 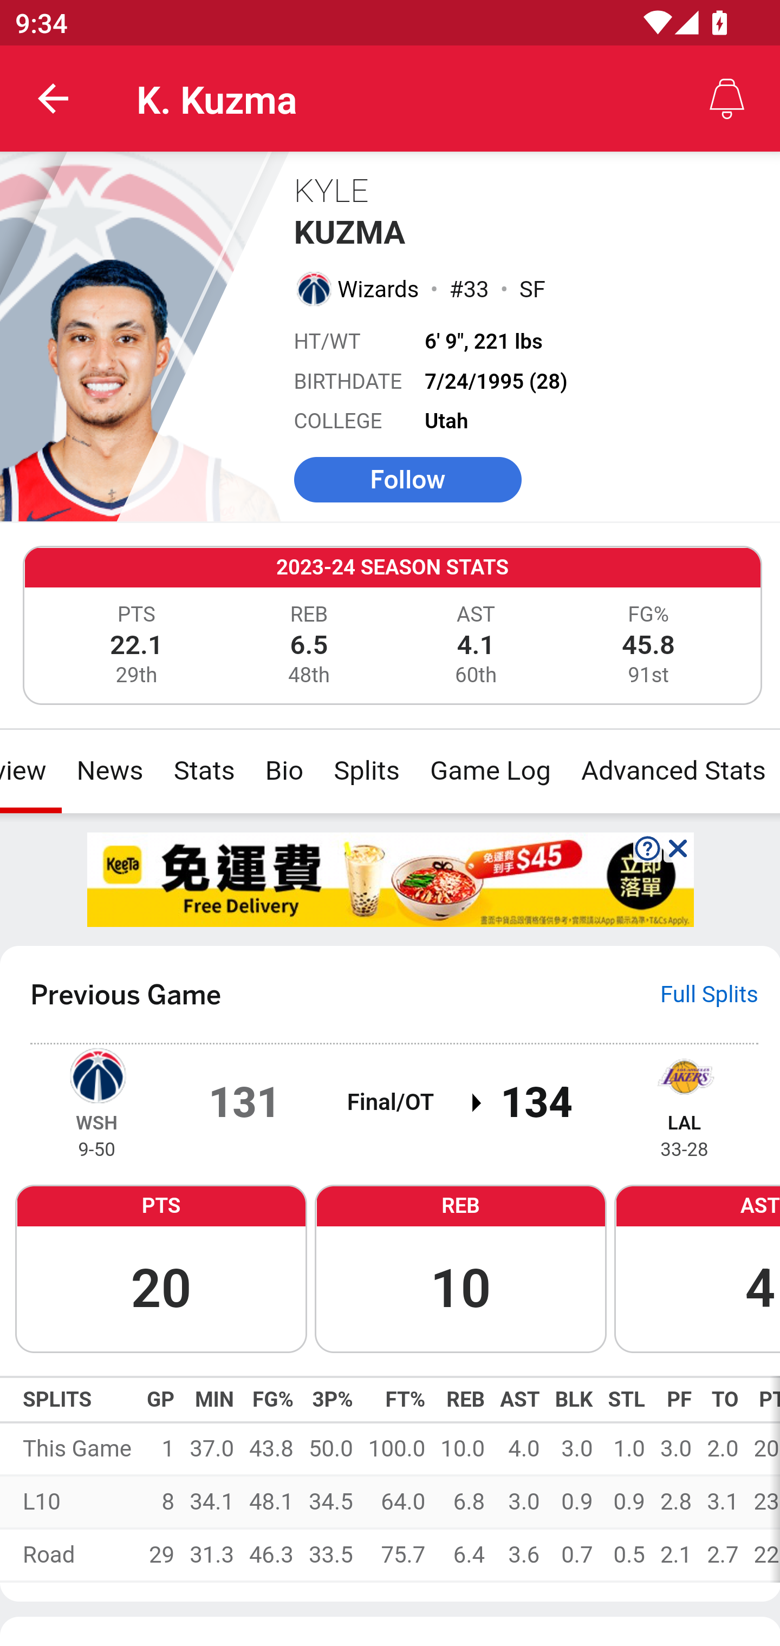 I want to click on Bio, so click(x=284, y=771).